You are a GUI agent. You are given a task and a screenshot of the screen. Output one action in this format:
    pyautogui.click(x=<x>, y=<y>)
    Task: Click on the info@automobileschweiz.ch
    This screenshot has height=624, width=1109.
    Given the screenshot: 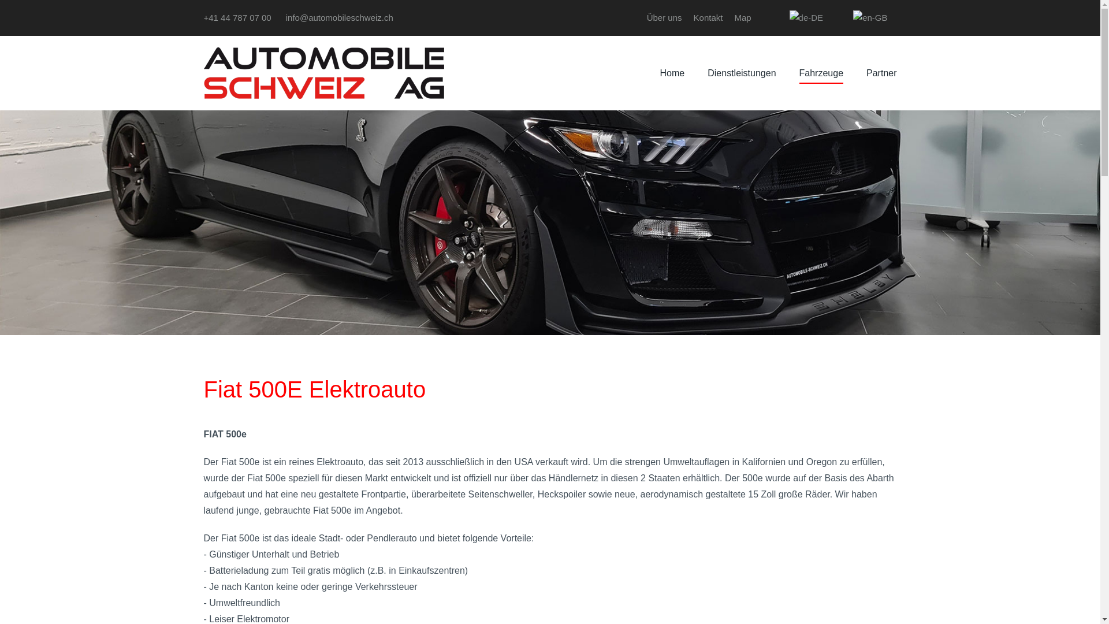 What is the action you would take?
    pyautogui.click(x=340, y=17)
    